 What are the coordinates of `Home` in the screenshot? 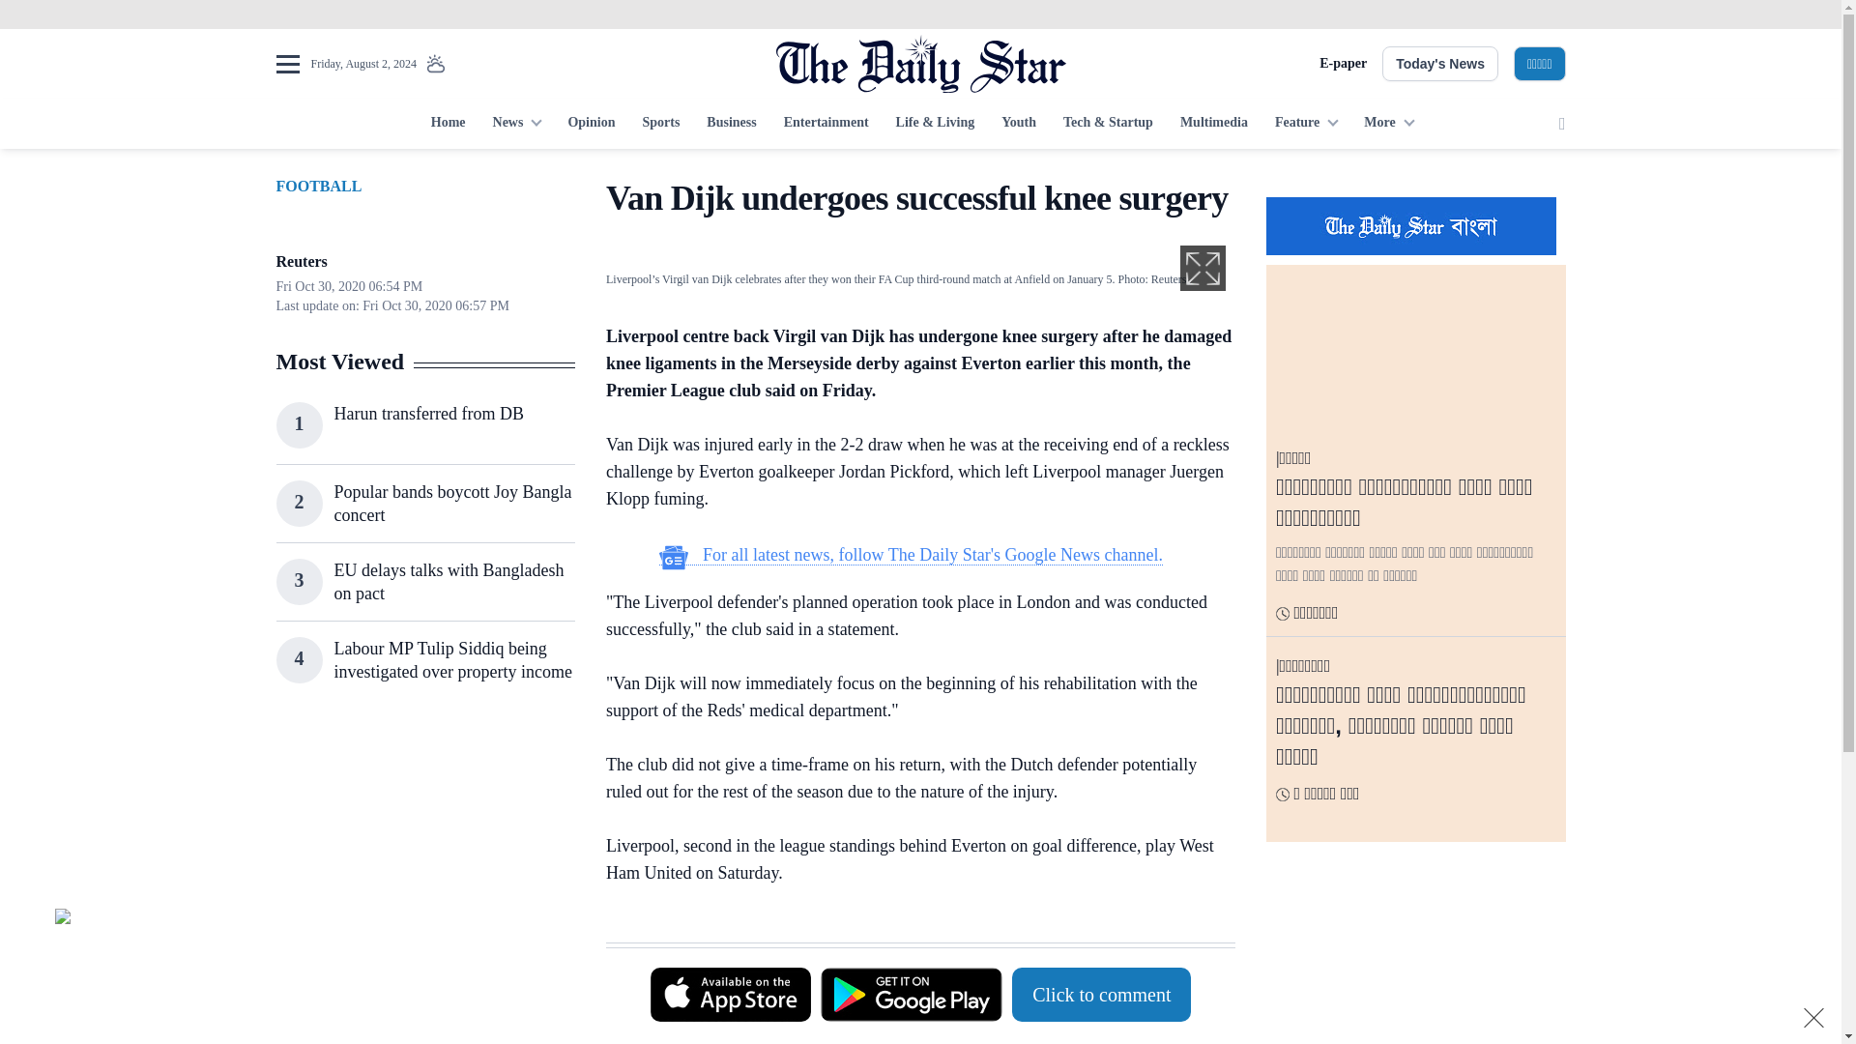 It's located at (448, 124).